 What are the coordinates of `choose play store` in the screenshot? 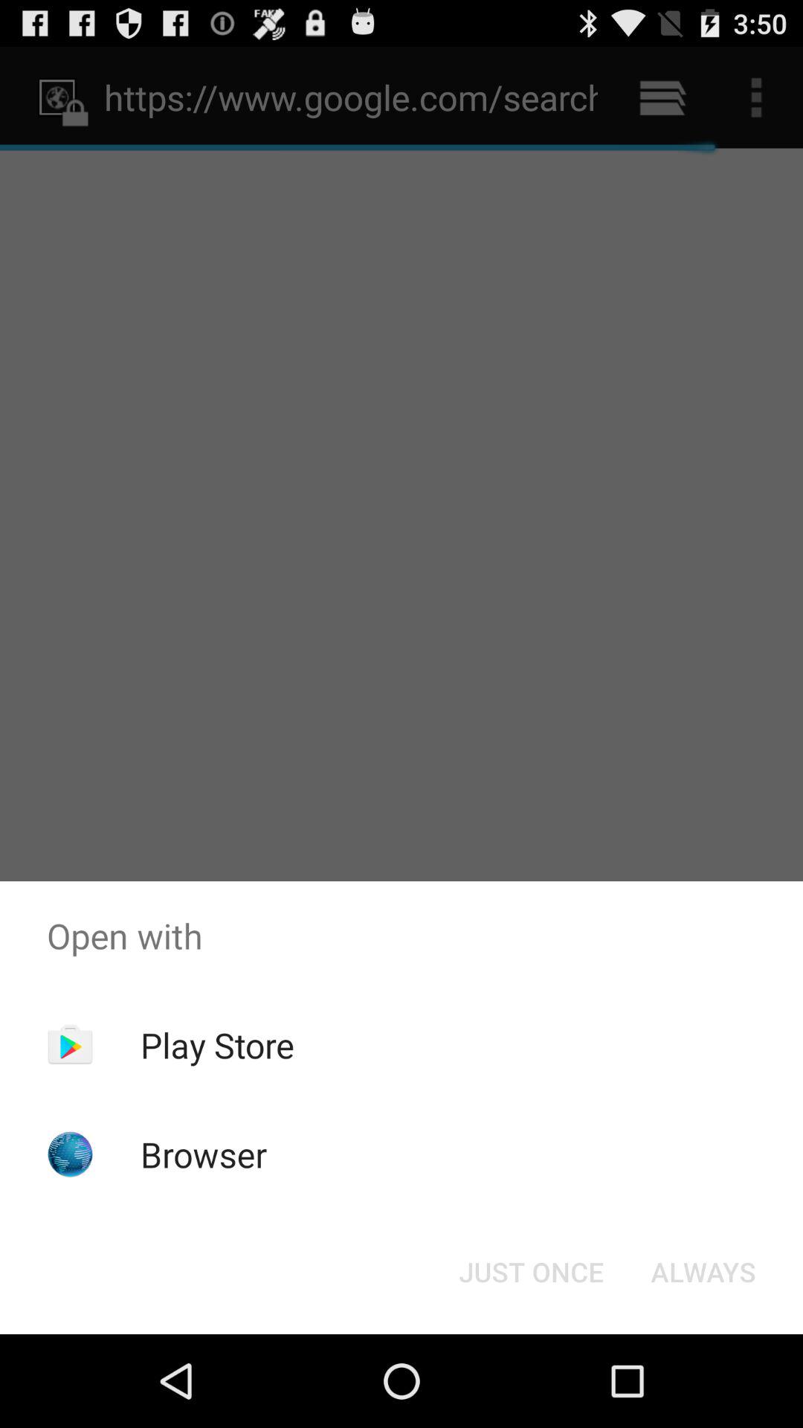 It's located at (217, 1045).